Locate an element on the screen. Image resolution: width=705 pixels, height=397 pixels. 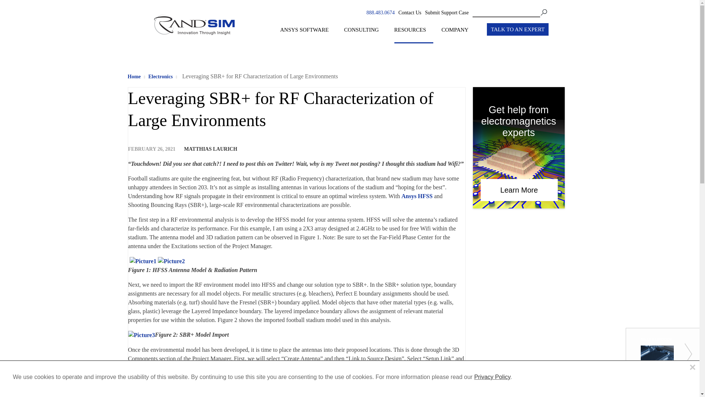
Technical Support is located at coordinates (446, 12).